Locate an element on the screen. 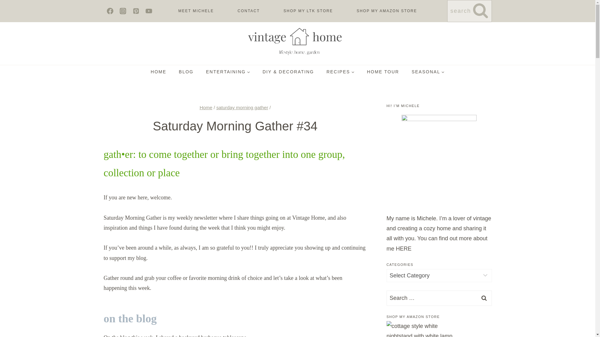  SHOP MY LTK STORE is located at coordinates (308, 11).